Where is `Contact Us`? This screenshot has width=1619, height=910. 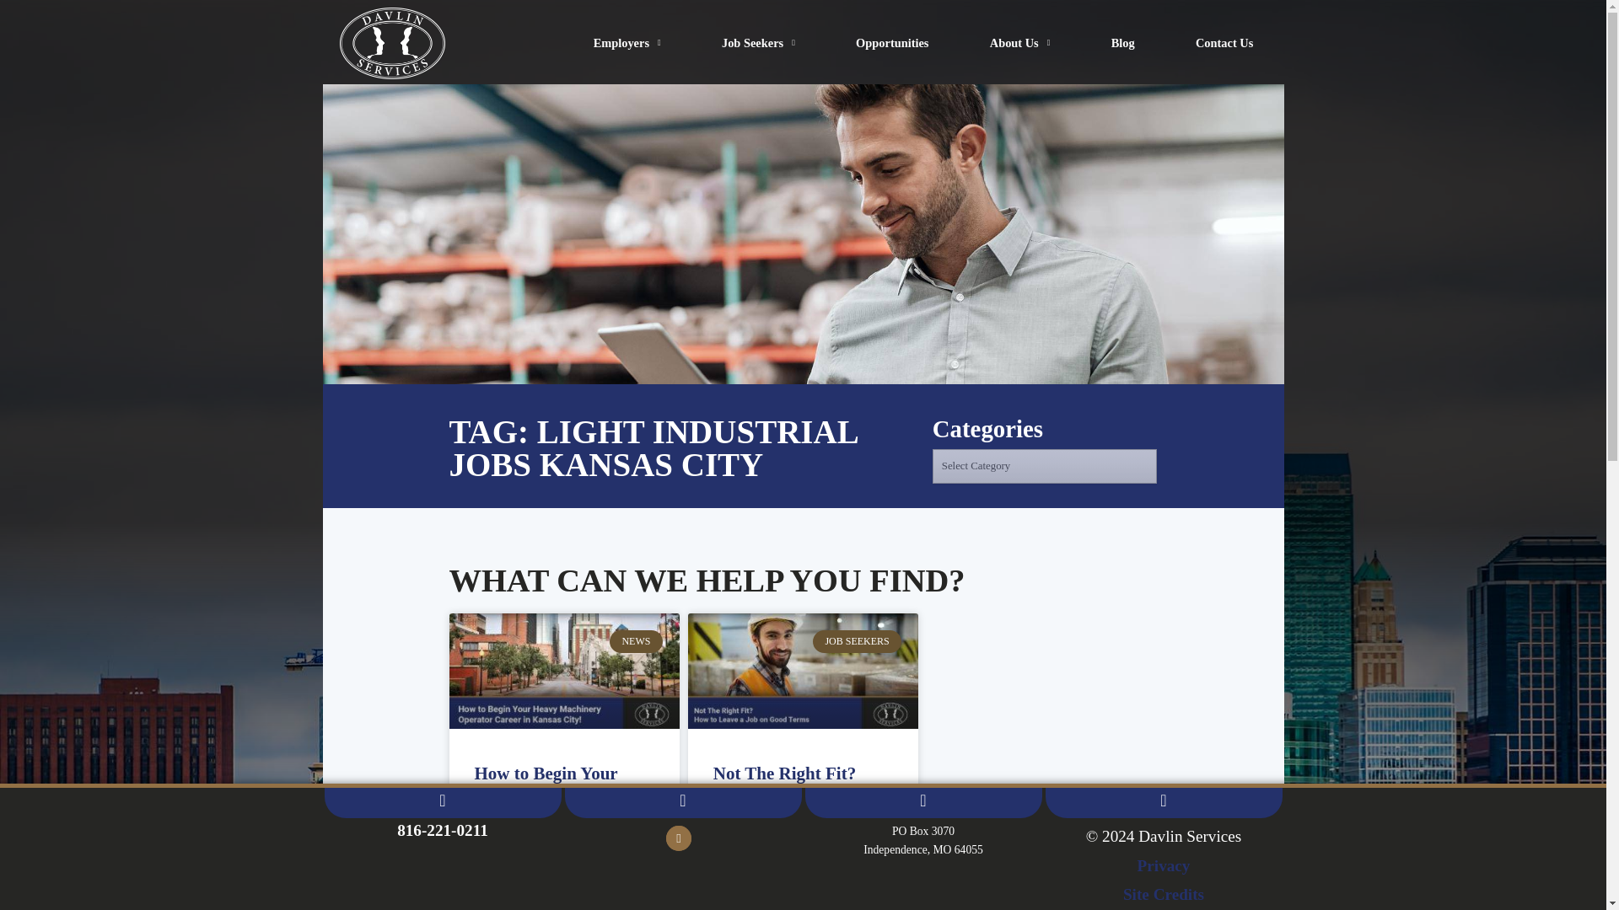 Contact Us is located at coordinates (1224, 13).